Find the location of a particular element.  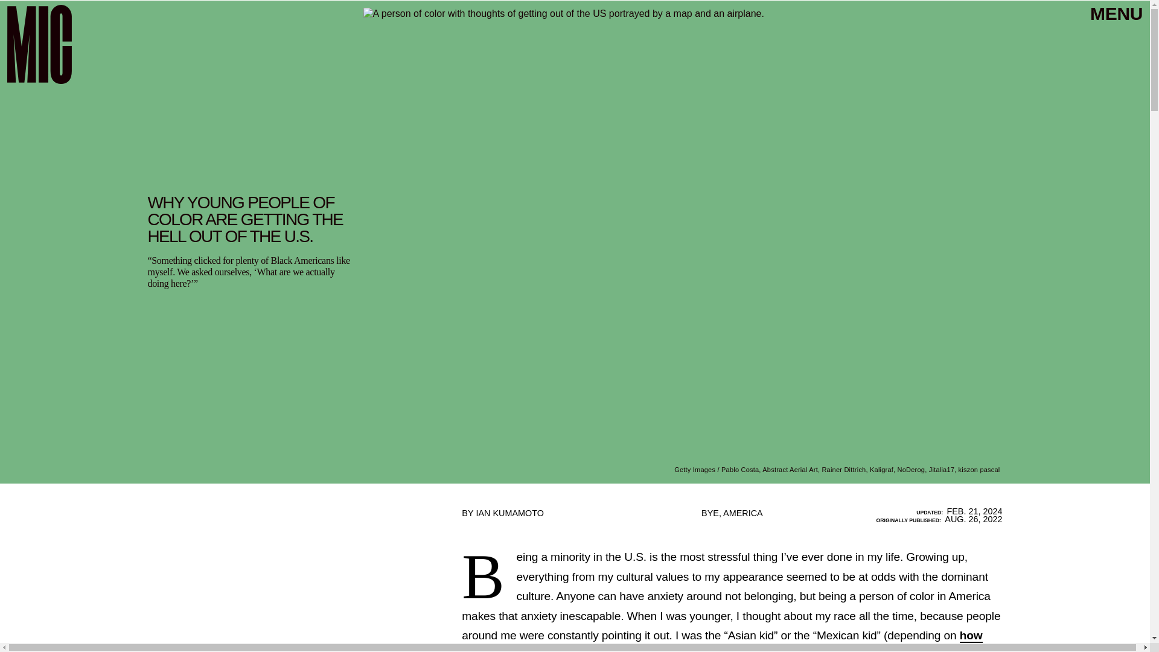

how people perceived my race is located at coordinates (721, 641).